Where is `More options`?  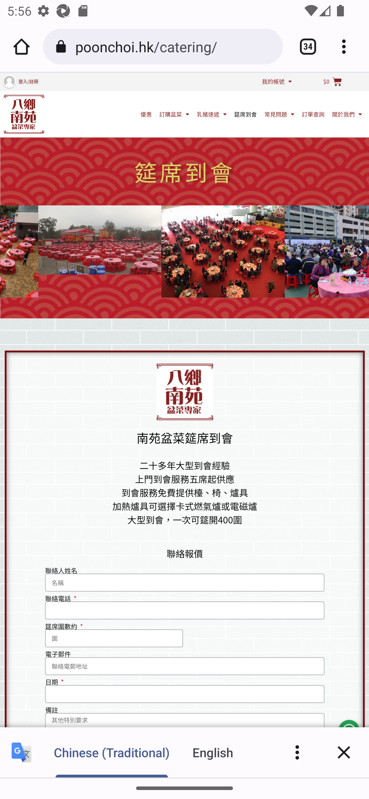
More options is located at coordinates (297, 752).